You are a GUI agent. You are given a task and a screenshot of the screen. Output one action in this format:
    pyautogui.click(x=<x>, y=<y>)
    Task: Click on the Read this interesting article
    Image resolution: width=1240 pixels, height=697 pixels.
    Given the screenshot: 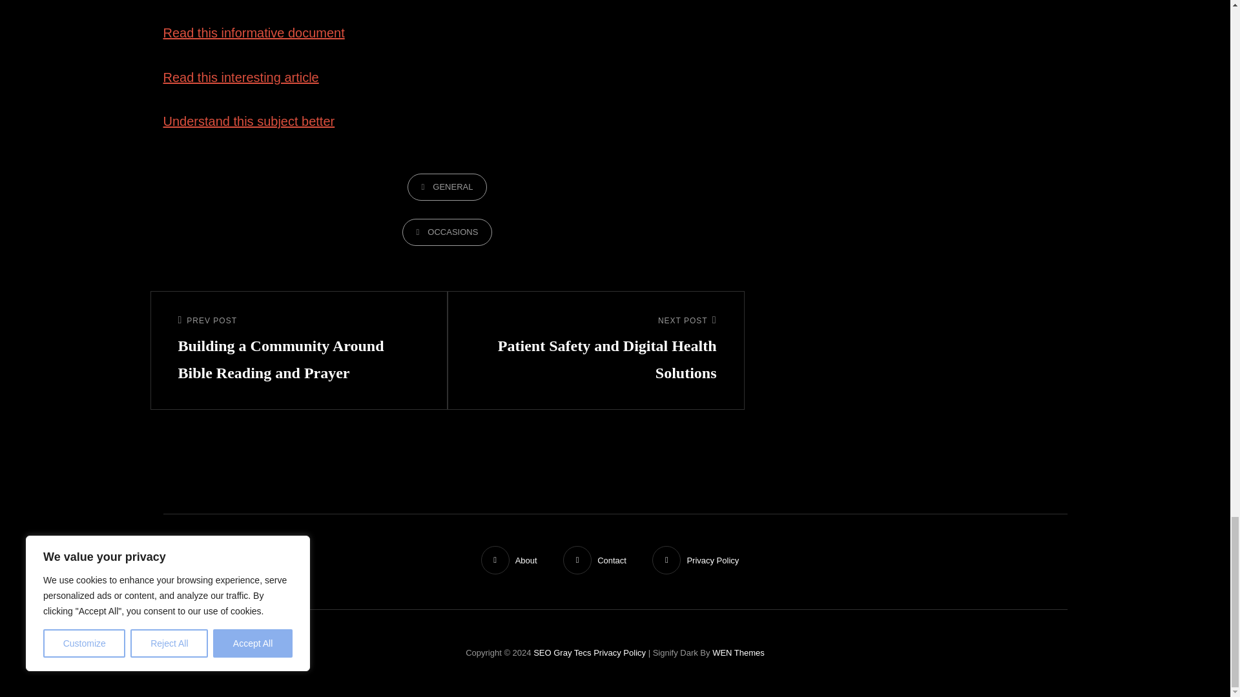 What is the action you would take?
    pyautogui.click(x=240, y=77)
    